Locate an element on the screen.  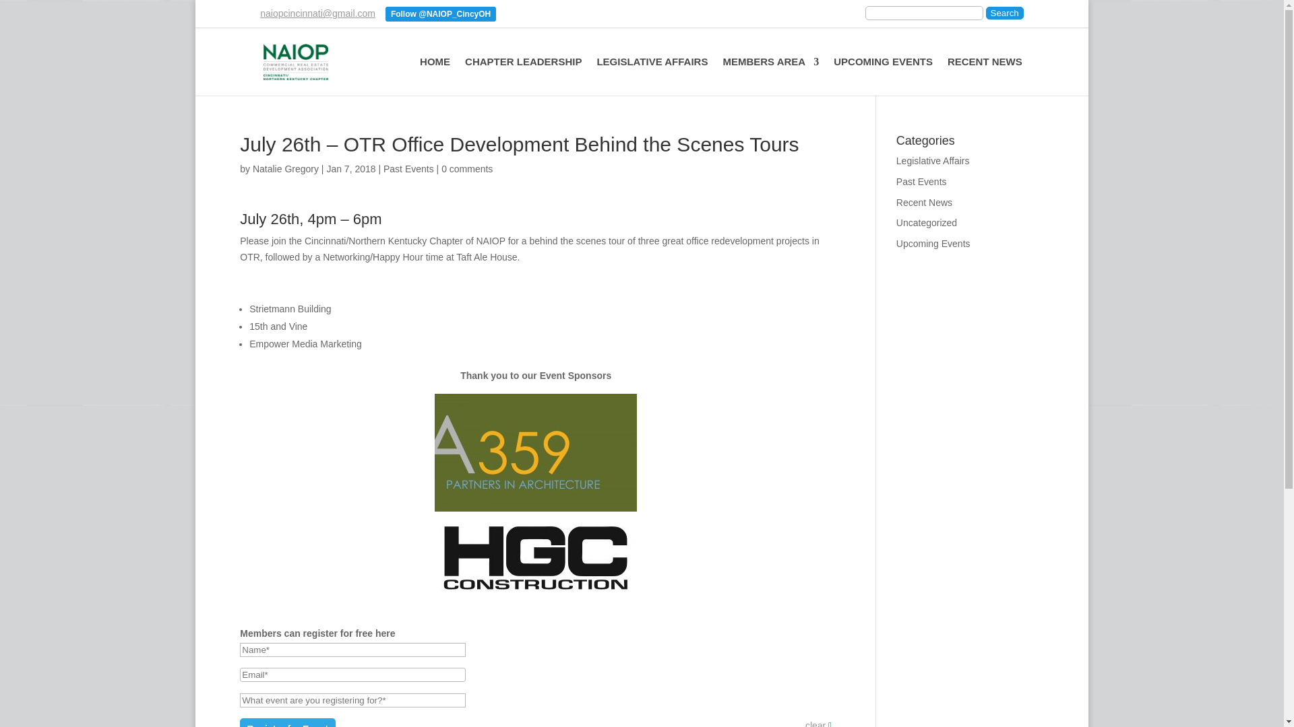
Search is located at coordinates (1004, 13).